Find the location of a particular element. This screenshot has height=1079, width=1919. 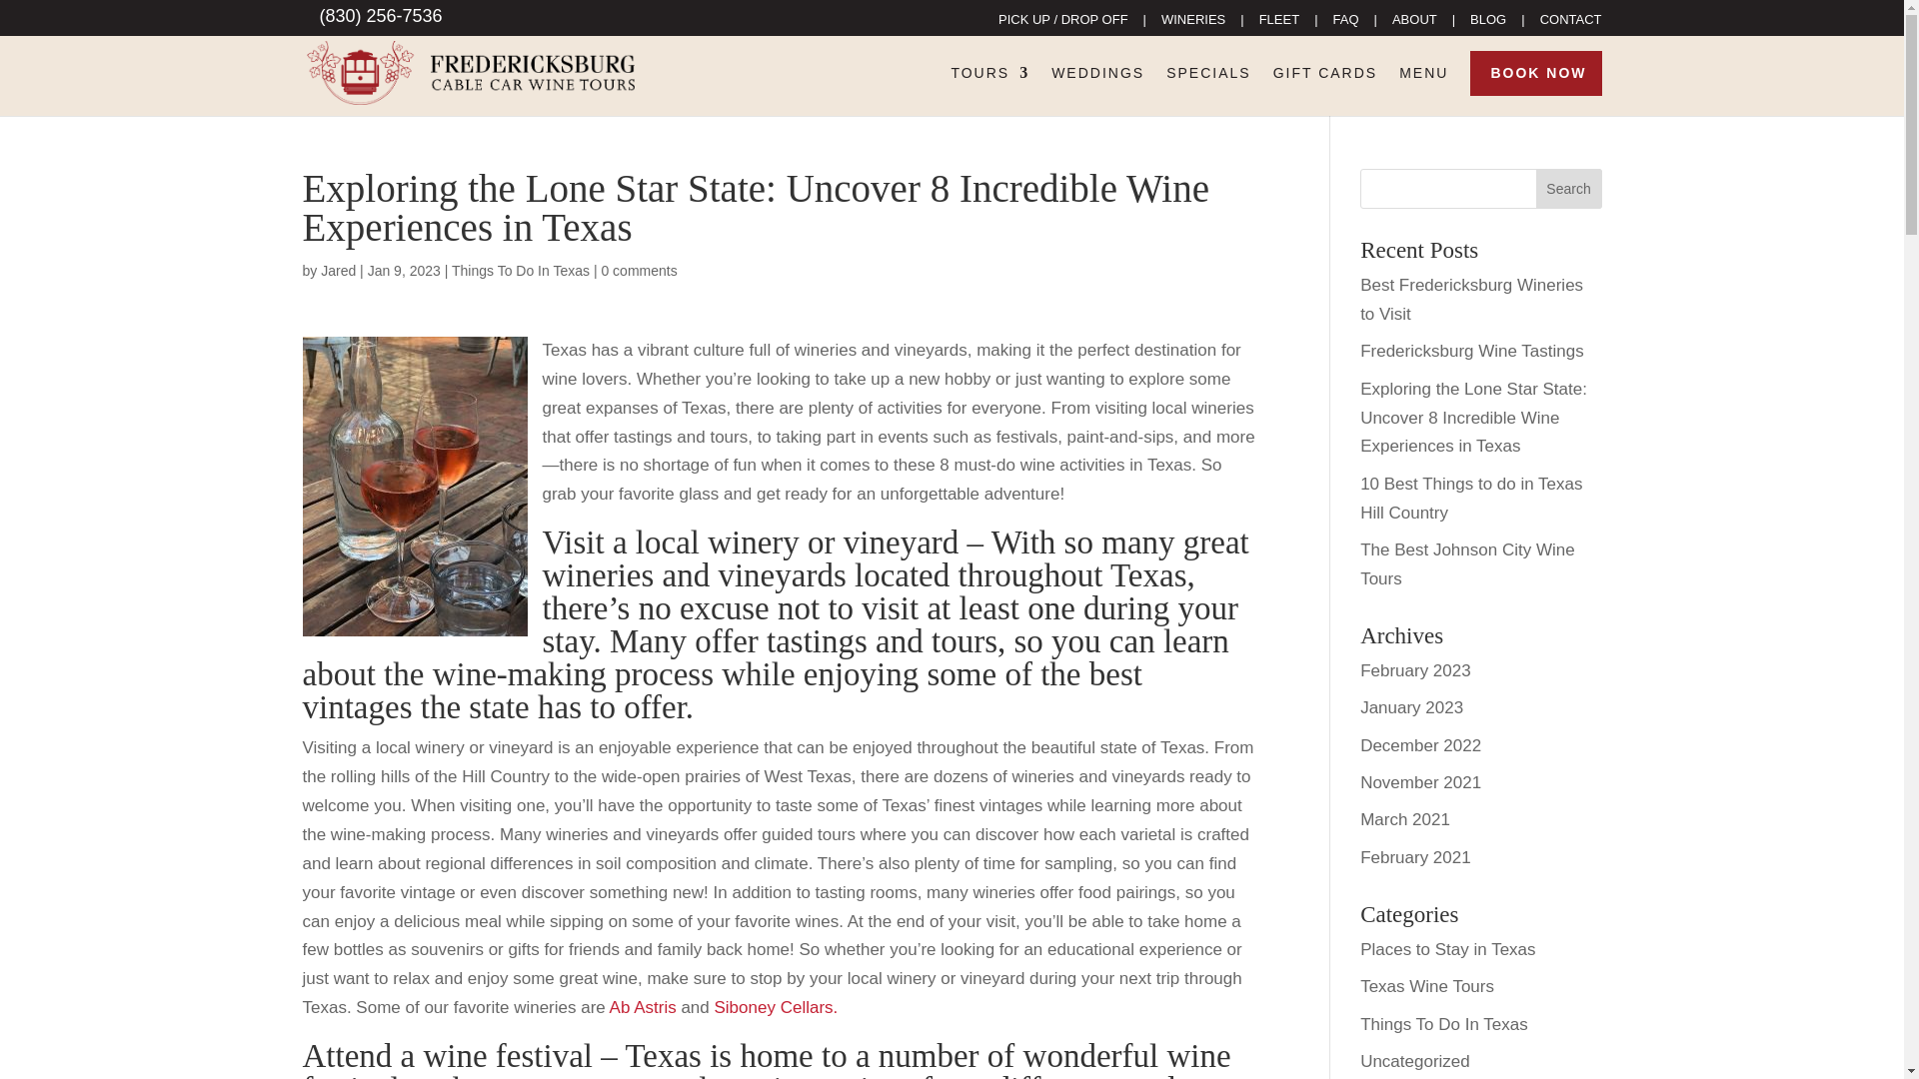

SPECIALS is located at coordinates (1208, 88).